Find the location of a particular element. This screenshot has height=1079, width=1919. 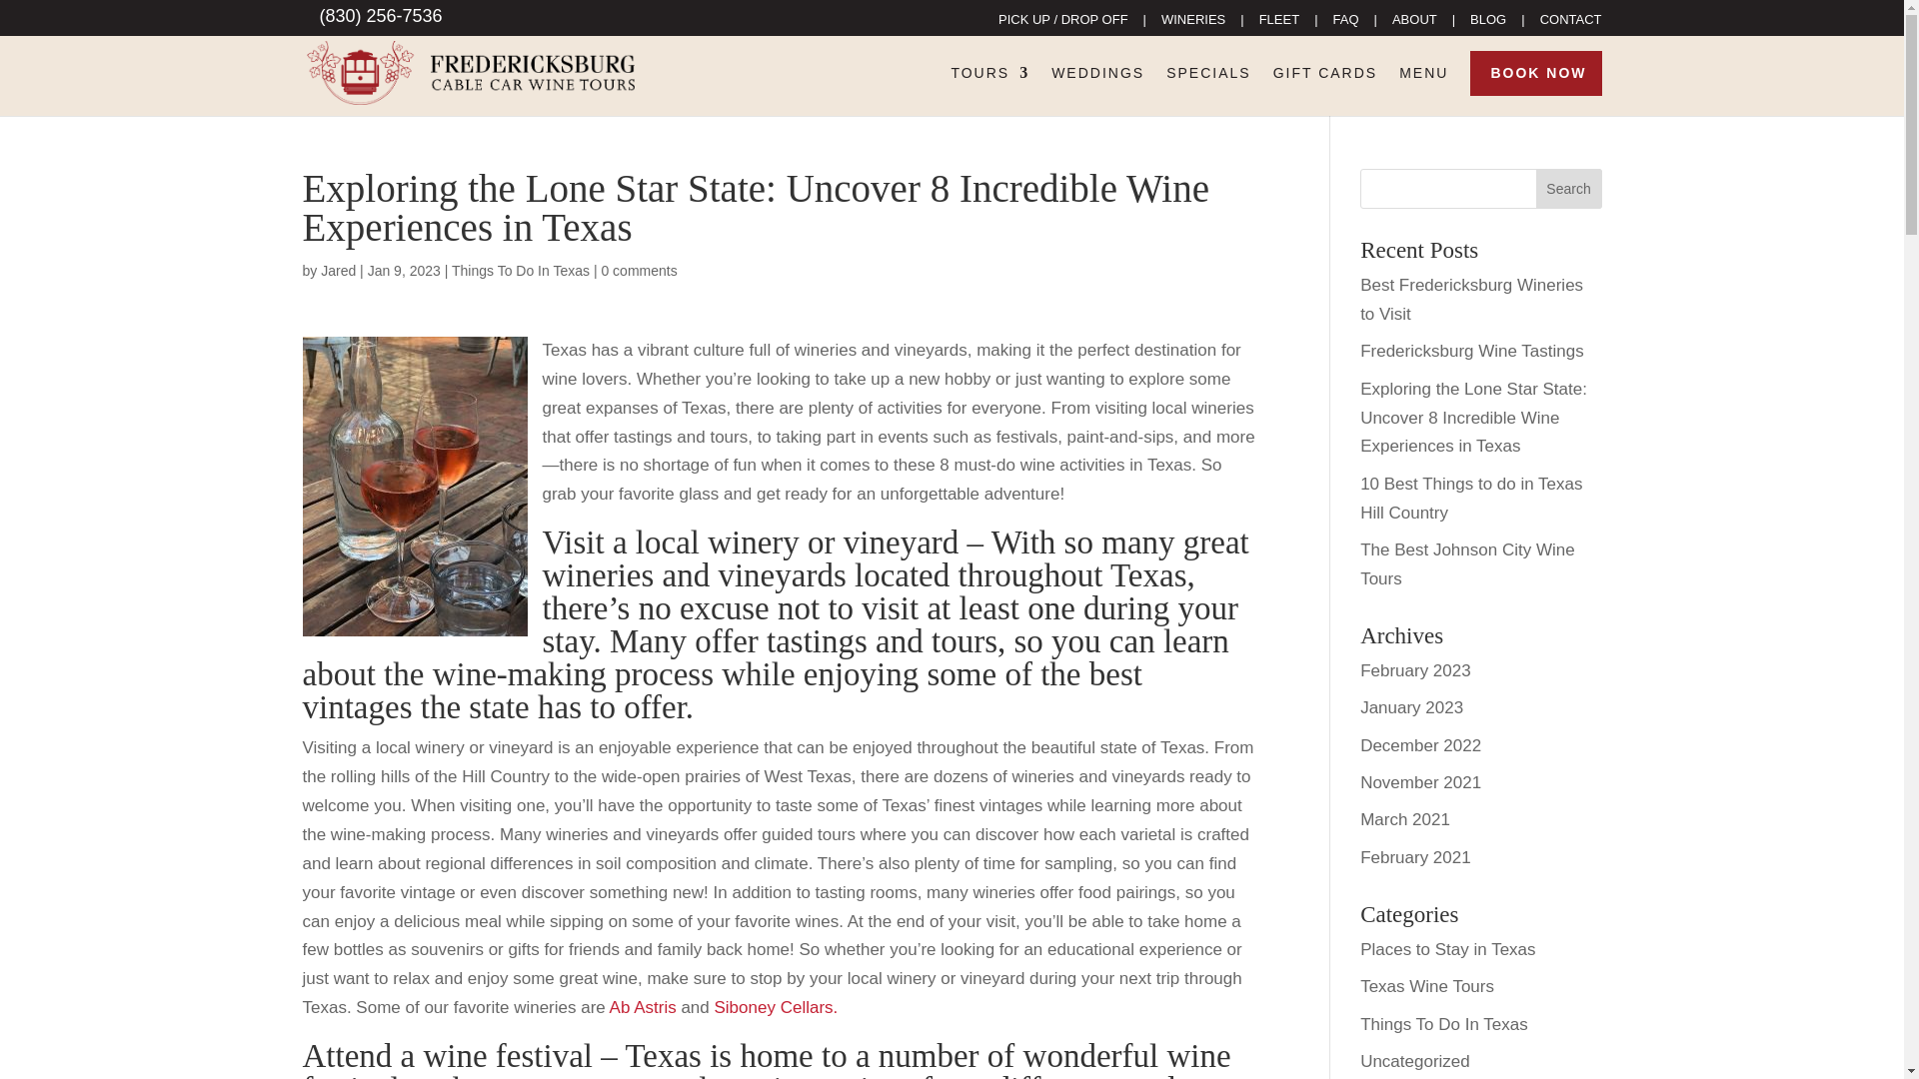

SPECIALS is located at coordinates (1208, 88).